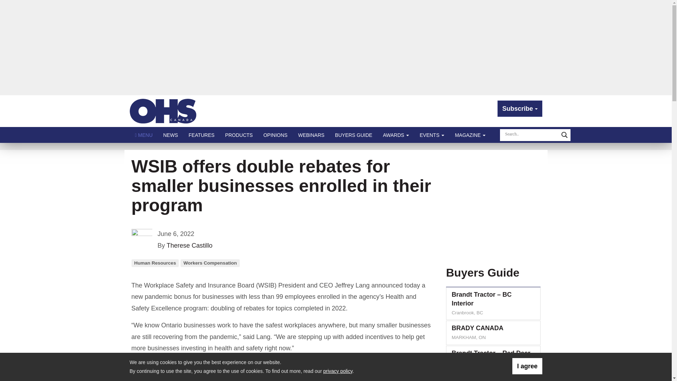 Image resolution: width=677 pixels, height=381 pixels. I want to click on Subscribe, so click(520, 109).